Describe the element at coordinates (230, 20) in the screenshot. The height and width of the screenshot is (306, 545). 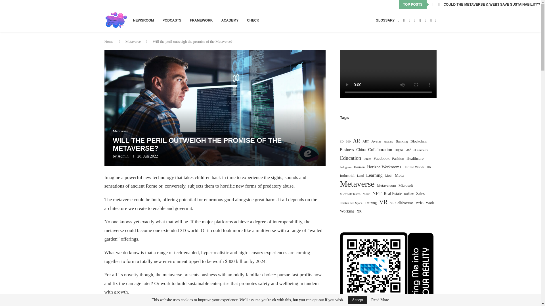
I see `ACADEMY` at that location.